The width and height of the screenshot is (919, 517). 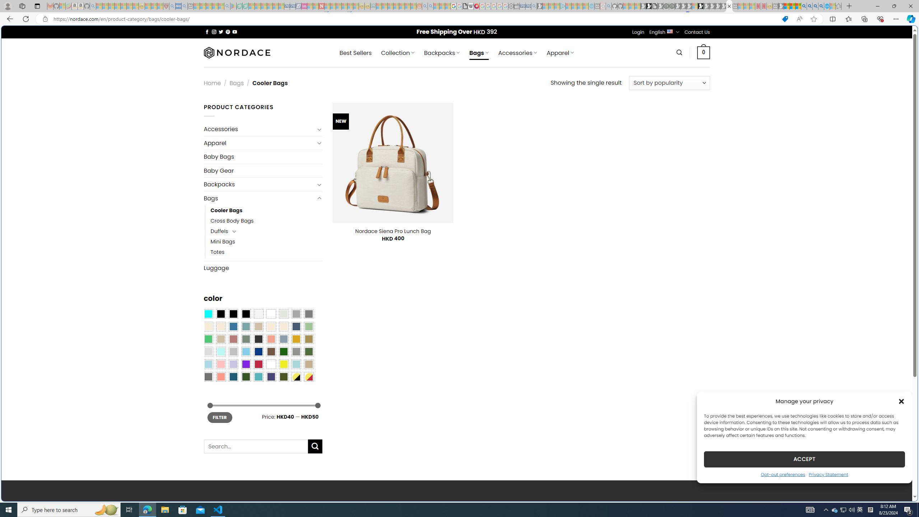 What do you see at coordinates (208, 377) in the screenshot?
I see `Dull Nickle` at bounding box center [208, 377].